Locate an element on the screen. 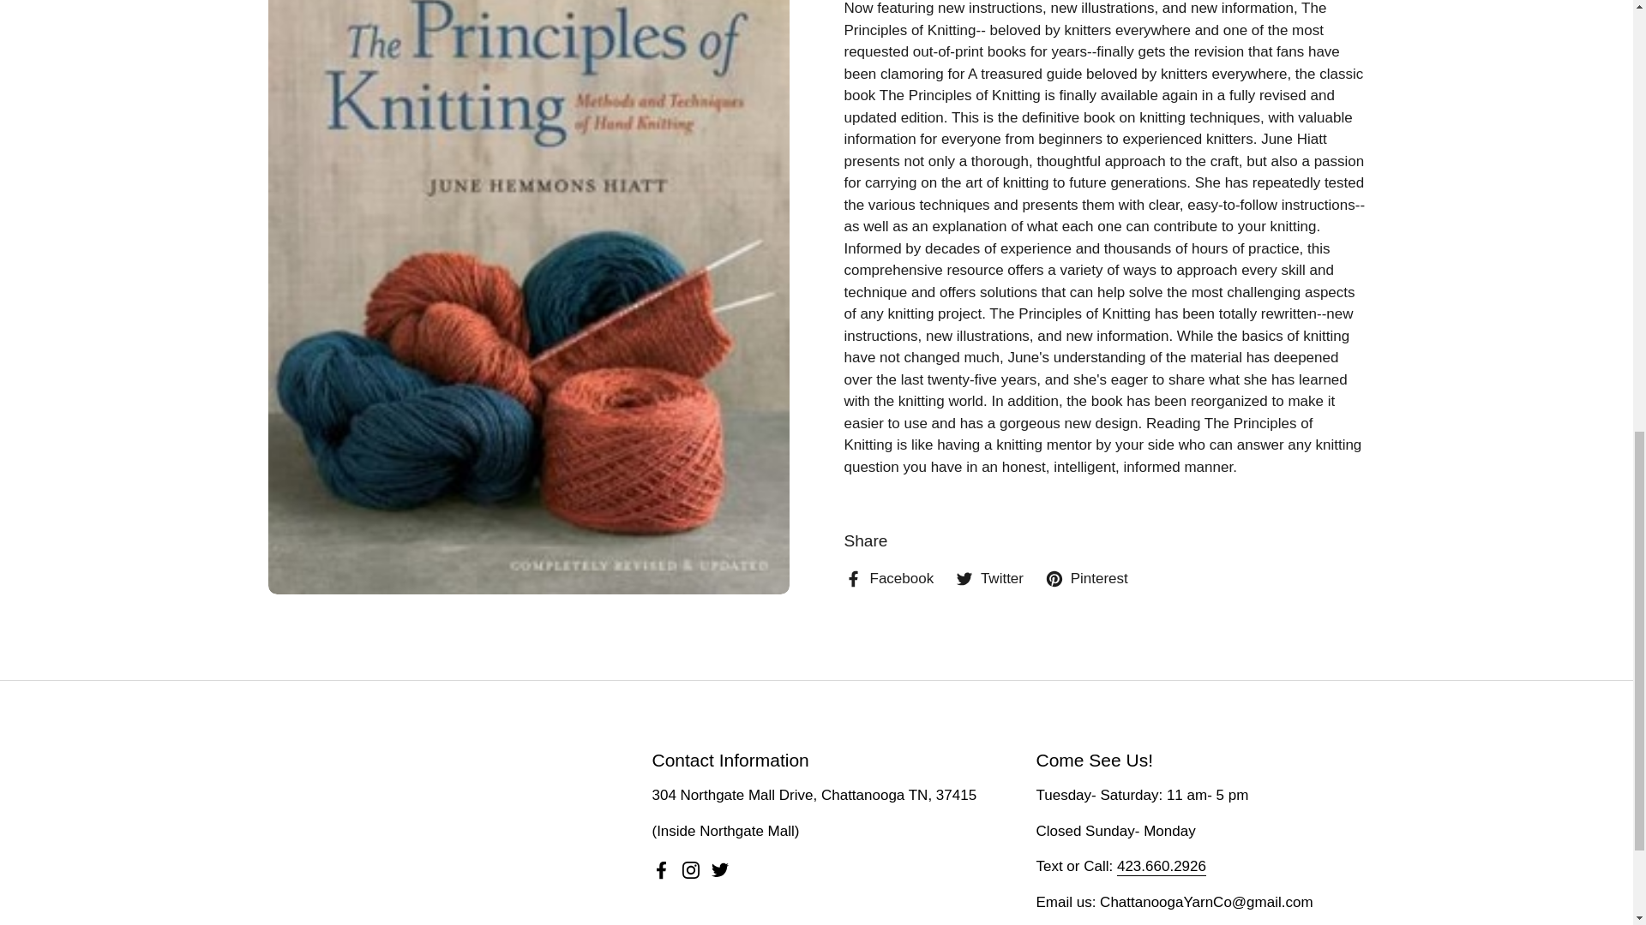 Image resolution: width=1646 pixels, height=925 pixels. Instagram is located at coordinates (691, 870).